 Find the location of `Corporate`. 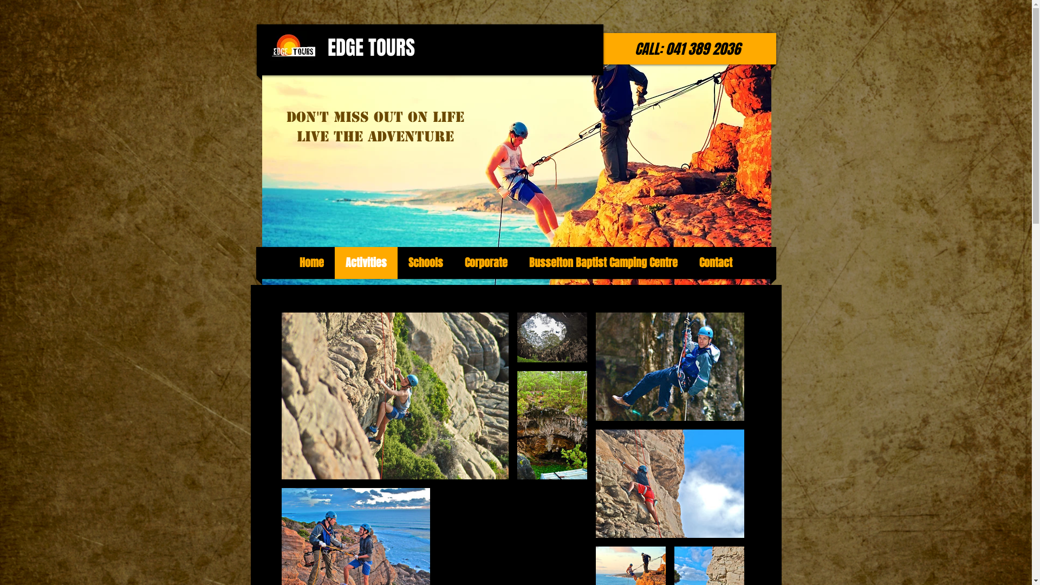

Corporate is located at coordinates (486, 263).